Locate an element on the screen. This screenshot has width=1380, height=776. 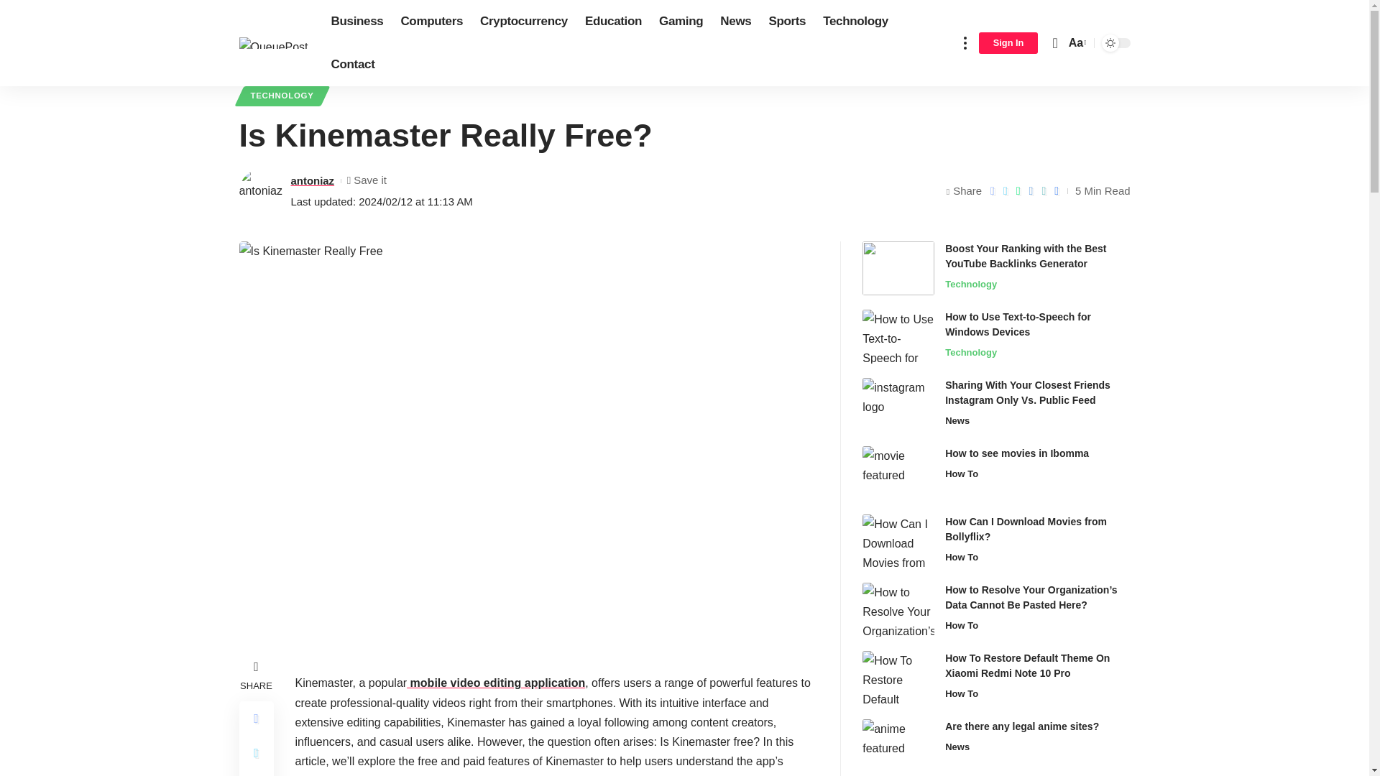
Go to QueuePost. is located at coordinates (263, 65).